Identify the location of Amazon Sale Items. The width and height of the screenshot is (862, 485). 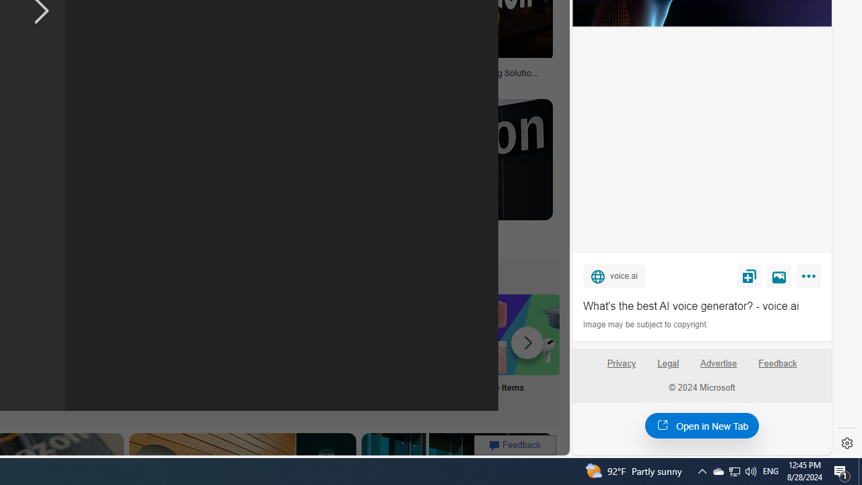
(522, 334).